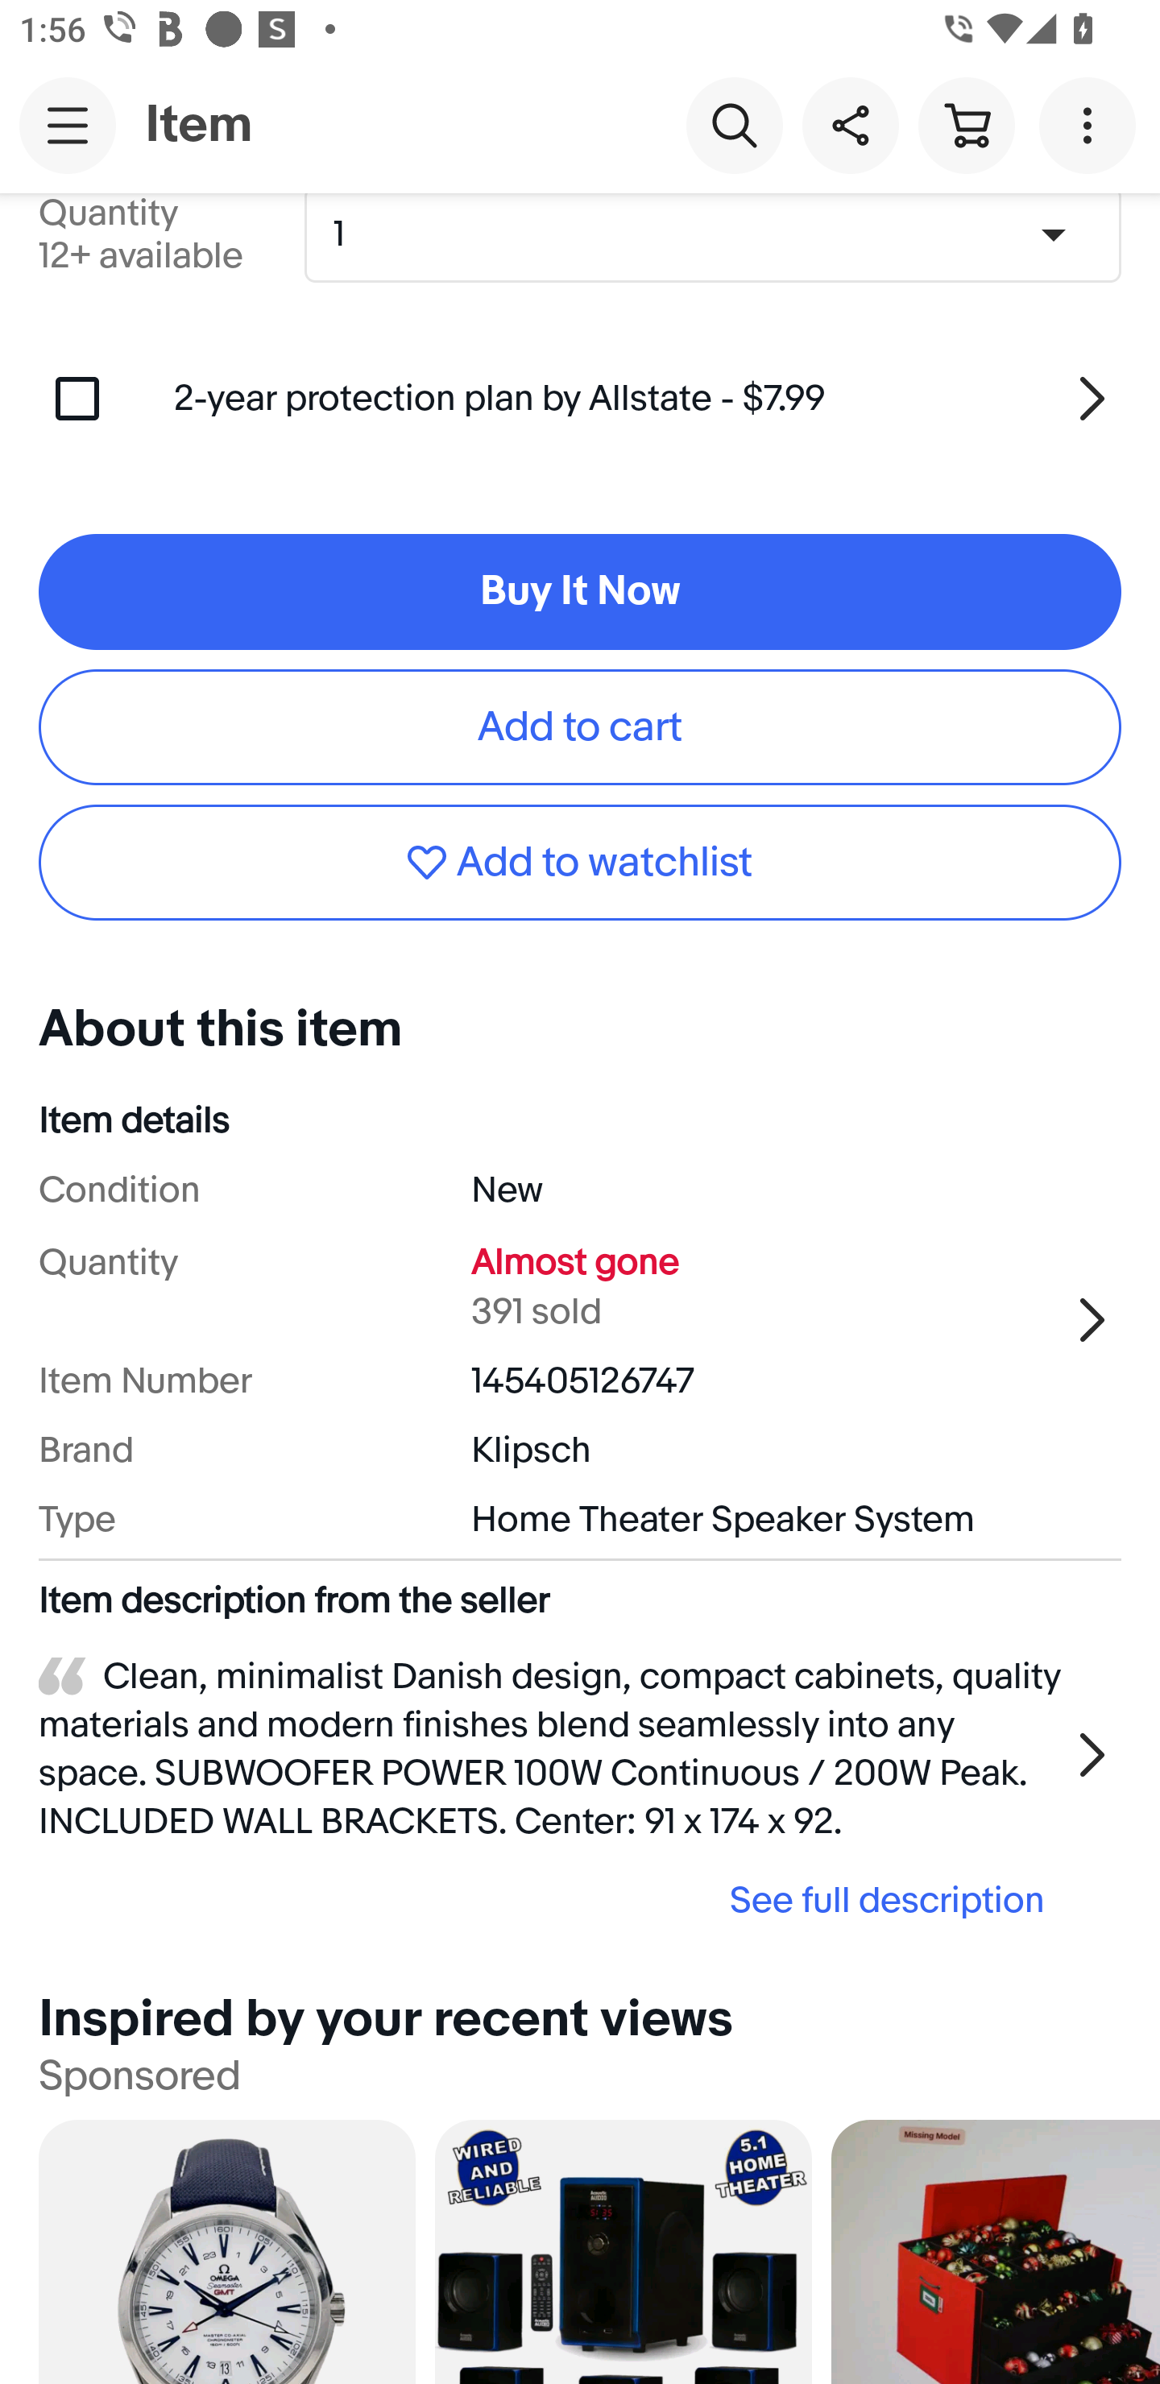 The width and height of the screenshot is (1160, 2384). I want to click on Cart button shopping cart, so click(966, 124).